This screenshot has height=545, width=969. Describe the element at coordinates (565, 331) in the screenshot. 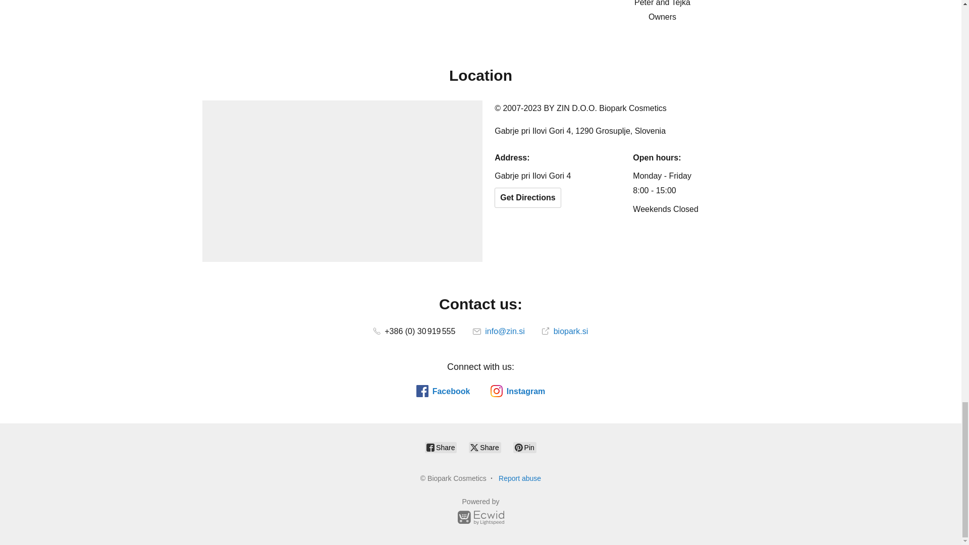

I see `biopark.si` at that location.